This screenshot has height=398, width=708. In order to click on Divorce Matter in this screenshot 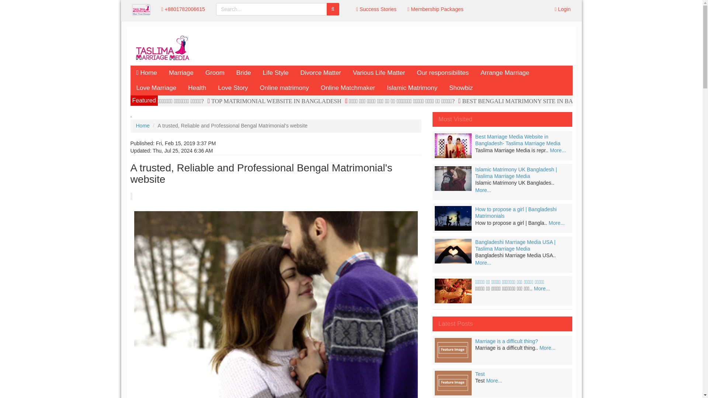, I will do `click(320, 73)`.